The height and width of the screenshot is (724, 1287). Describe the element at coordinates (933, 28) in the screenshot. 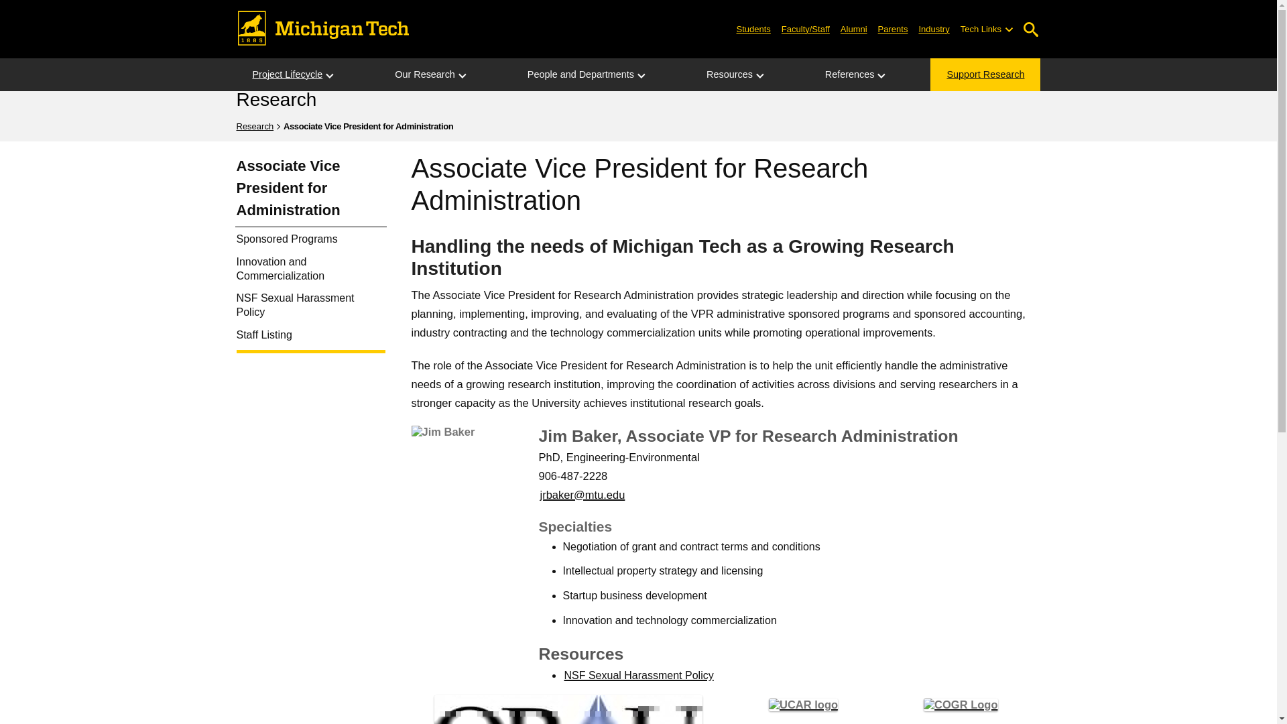

I see `Industry` at that location.